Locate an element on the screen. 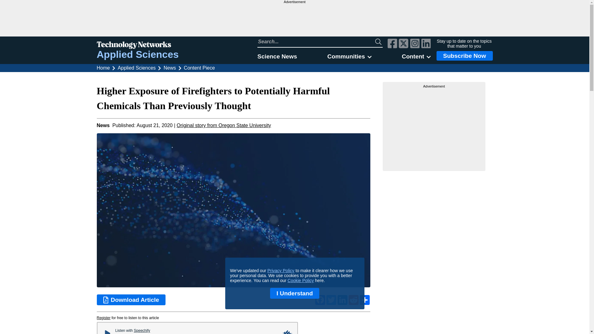 The image size is (594, 334). Cookie Policy is located at coordinates (301, 280).